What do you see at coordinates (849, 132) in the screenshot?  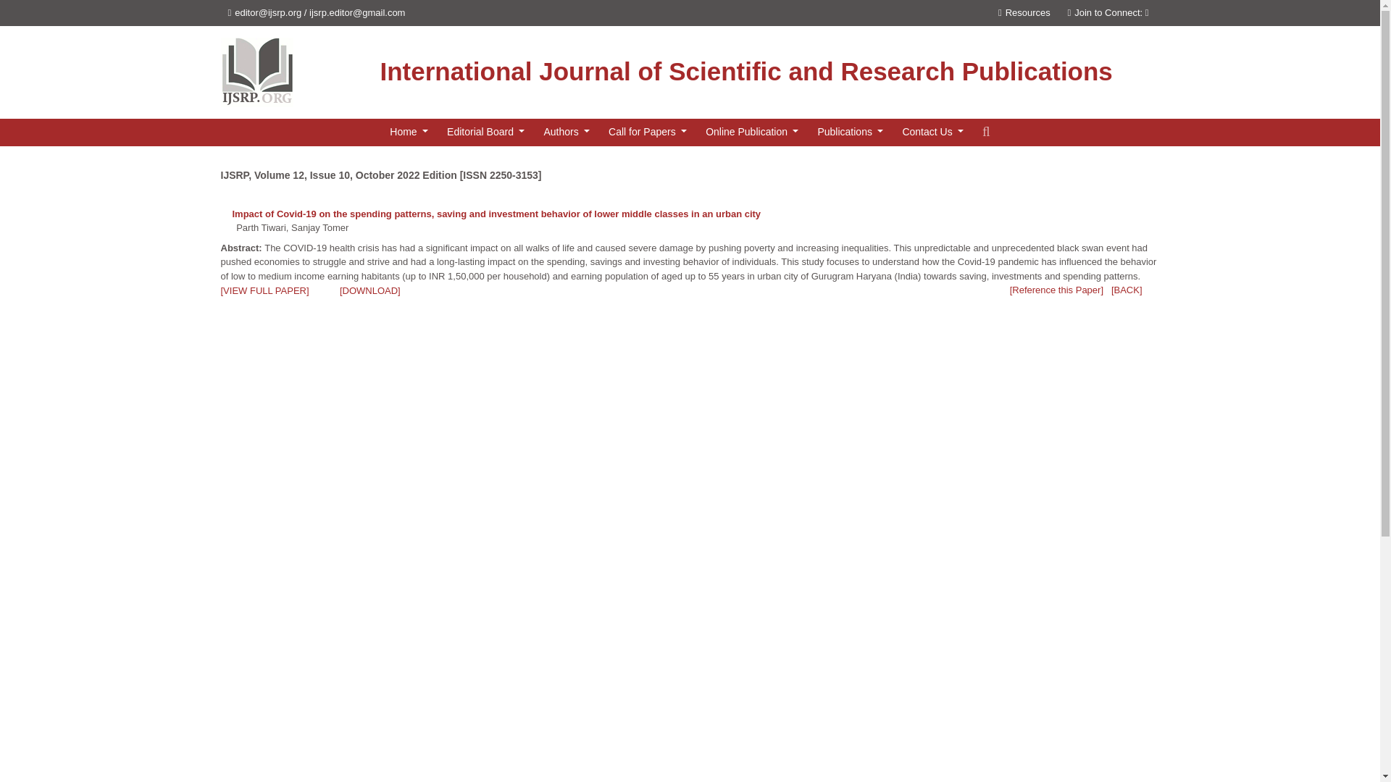 I see `Publications` at bounding box center [849, 132].